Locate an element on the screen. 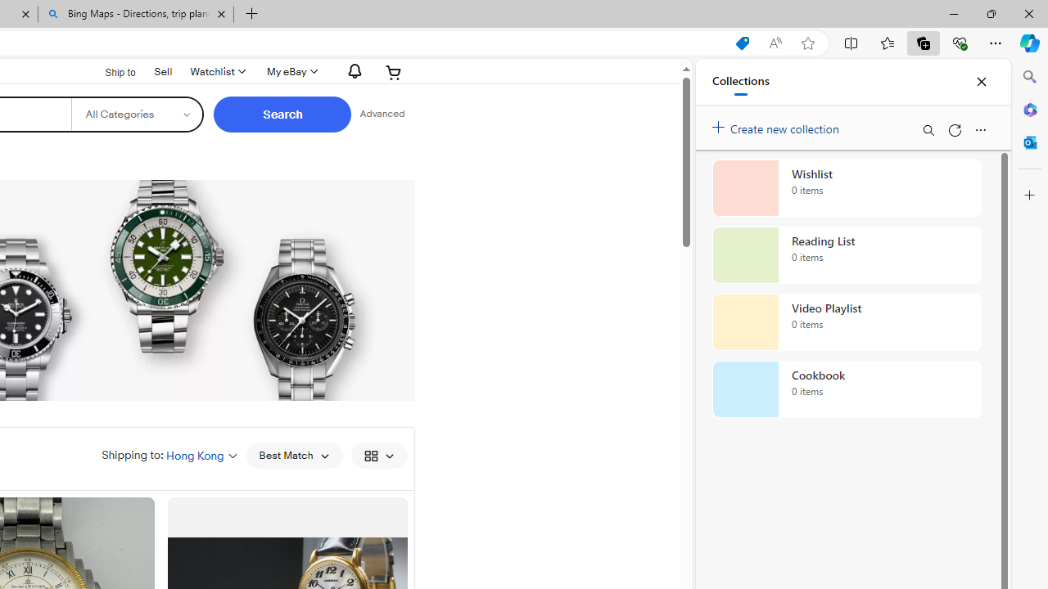 This screenshot has width=1048, height=589. This site has coupons! Shopping in Microsoft Edge, 20 is located at coordinates (742, 43).